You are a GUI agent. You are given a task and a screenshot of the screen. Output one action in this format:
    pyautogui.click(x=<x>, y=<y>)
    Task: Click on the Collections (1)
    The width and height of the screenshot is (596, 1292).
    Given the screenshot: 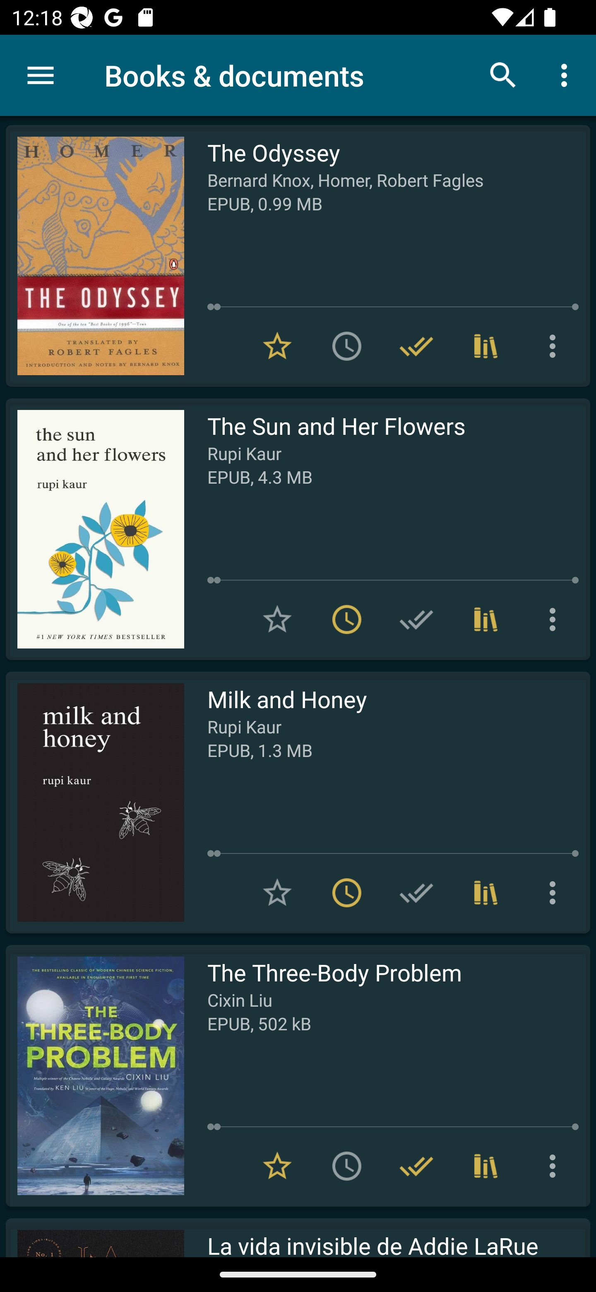 What is the action you would take?
    pyautogui.click(x=486, y=619)
    